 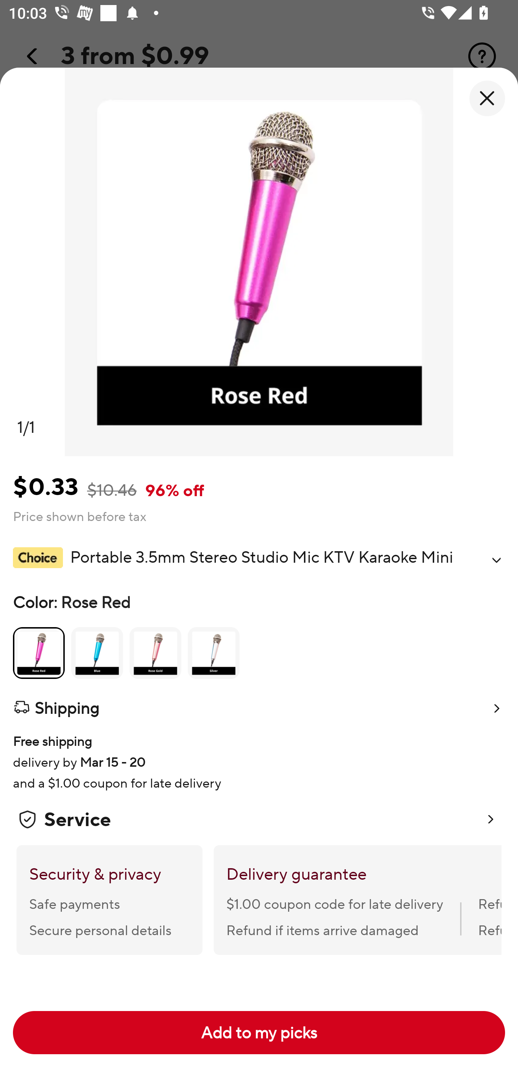 I want to click on Add to my picks, so click(x=259, y=1033).